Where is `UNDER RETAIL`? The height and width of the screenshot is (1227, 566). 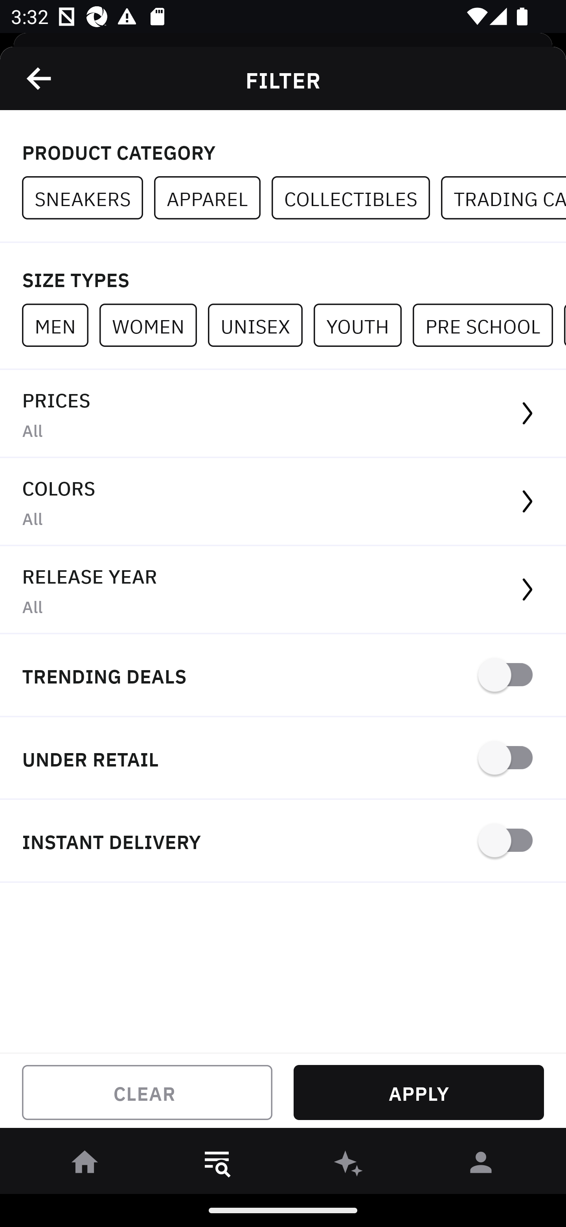
UNDER RETAIL is located at coordinates (283, 759).